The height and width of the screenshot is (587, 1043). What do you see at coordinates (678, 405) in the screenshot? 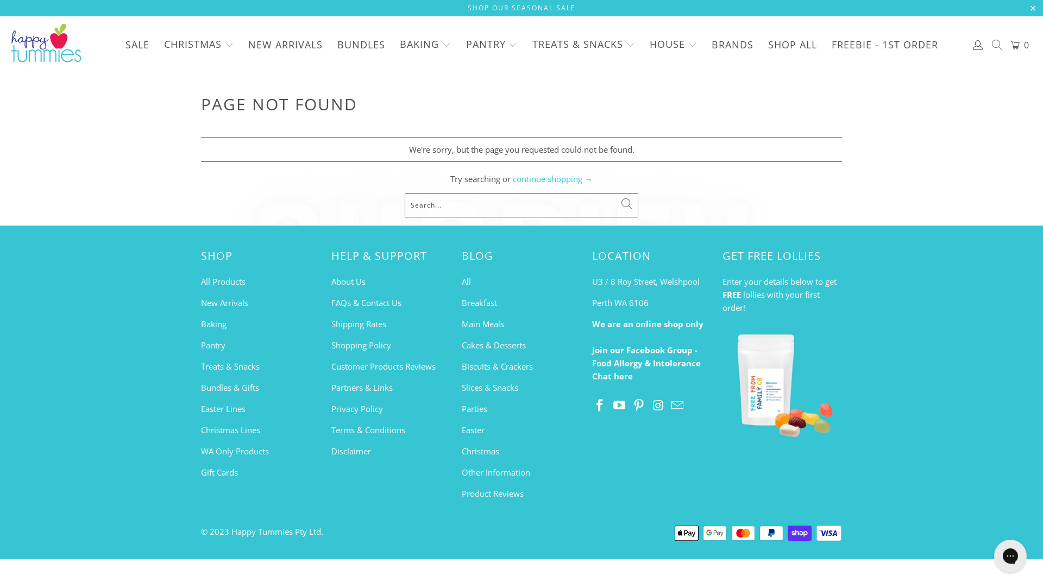
I see `Email Happy Tummies Pty Ltd` at bounding box center [678, 405].